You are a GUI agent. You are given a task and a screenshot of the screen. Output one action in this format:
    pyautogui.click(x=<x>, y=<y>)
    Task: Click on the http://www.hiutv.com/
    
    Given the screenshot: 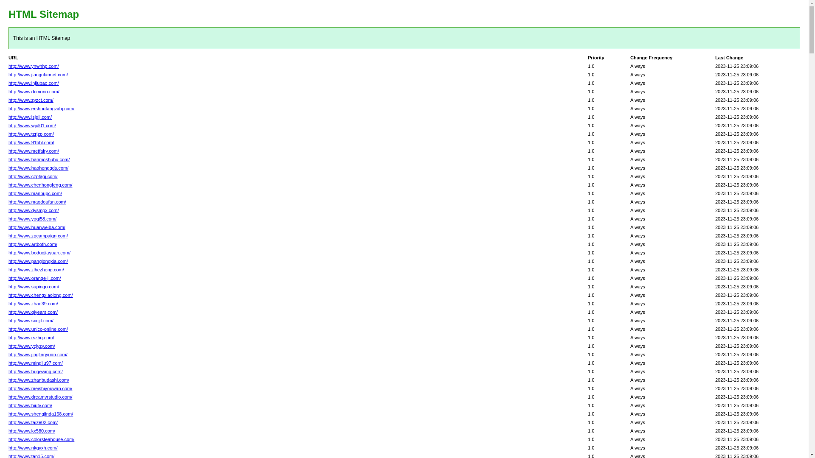 What is the action you would take?
    pyautogui.click(x=30, y=405)
    